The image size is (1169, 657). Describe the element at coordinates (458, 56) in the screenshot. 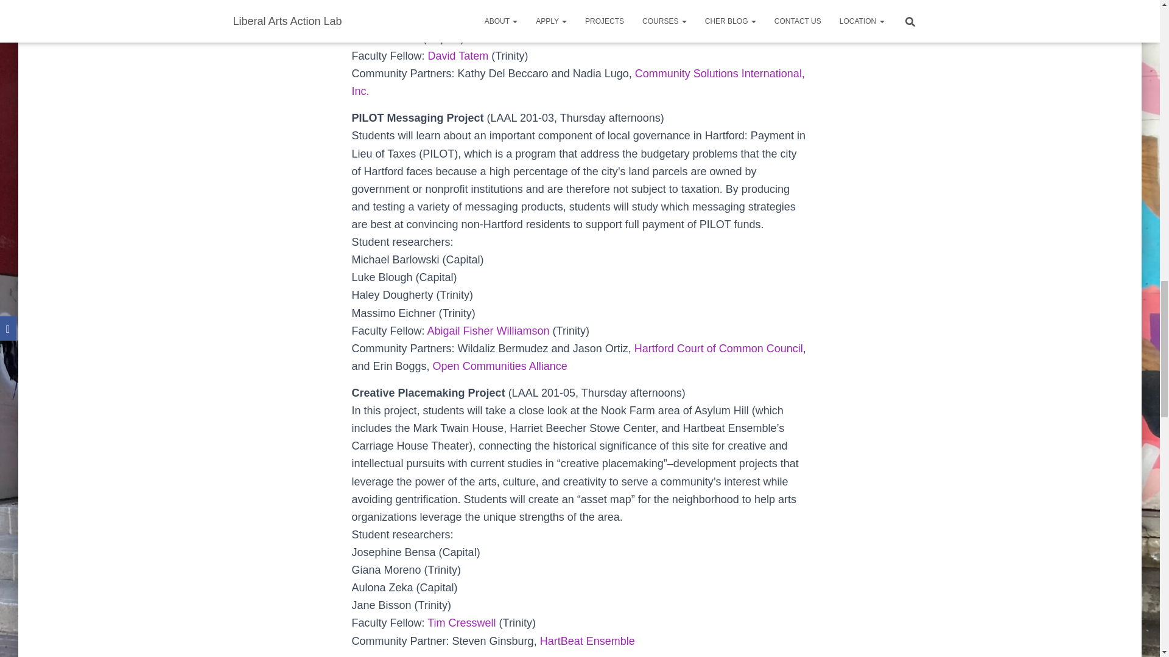

I see `David Tatem` at that location.